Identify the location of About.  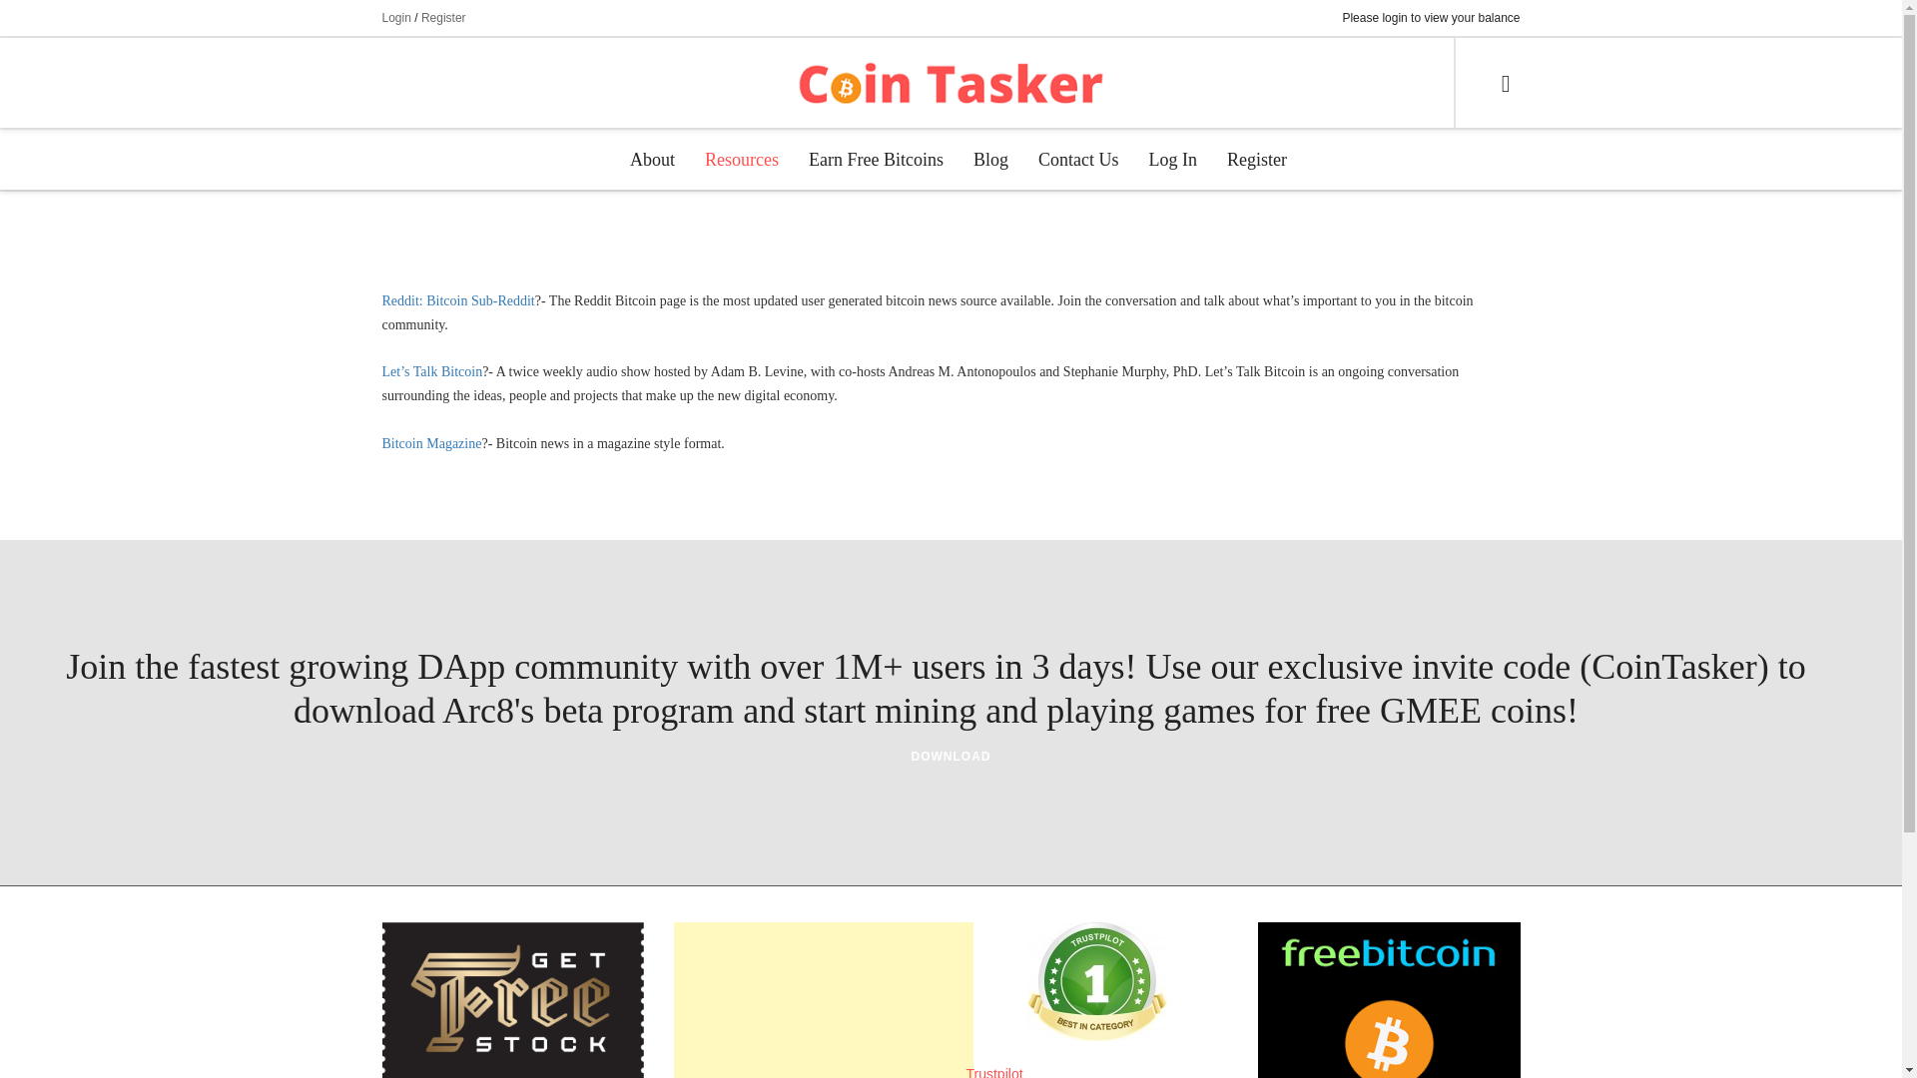
(653, 160).